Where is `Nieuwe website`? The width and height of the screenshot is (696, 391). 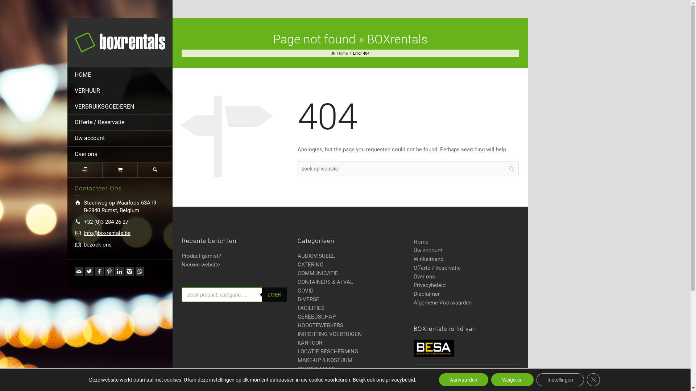
Nieuwe website is located at coordinates (201, 265).